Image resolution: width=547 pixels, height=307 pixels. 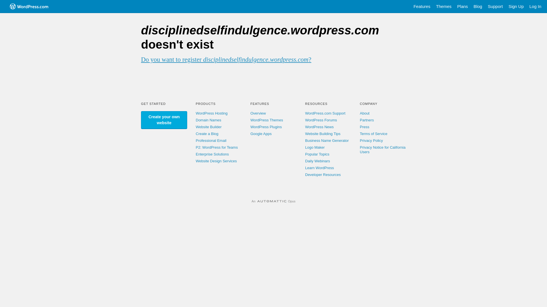 I want to click on Plans, so click(x=463, y=7).